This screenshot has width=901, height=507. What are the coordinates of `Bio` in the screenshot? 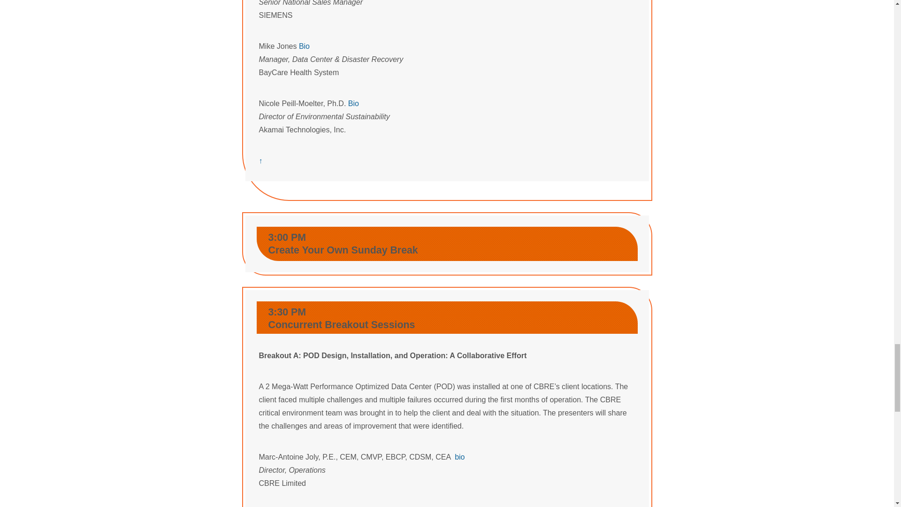 It's located at (353, 103).